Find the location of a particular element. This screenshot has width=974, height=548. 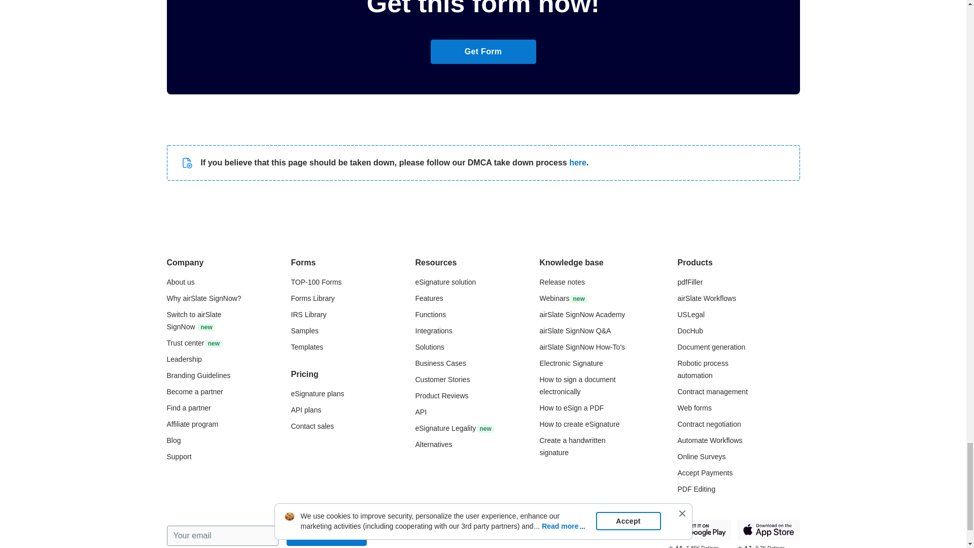

Go to the top 100 forms page is located at coordinates (317, 282).